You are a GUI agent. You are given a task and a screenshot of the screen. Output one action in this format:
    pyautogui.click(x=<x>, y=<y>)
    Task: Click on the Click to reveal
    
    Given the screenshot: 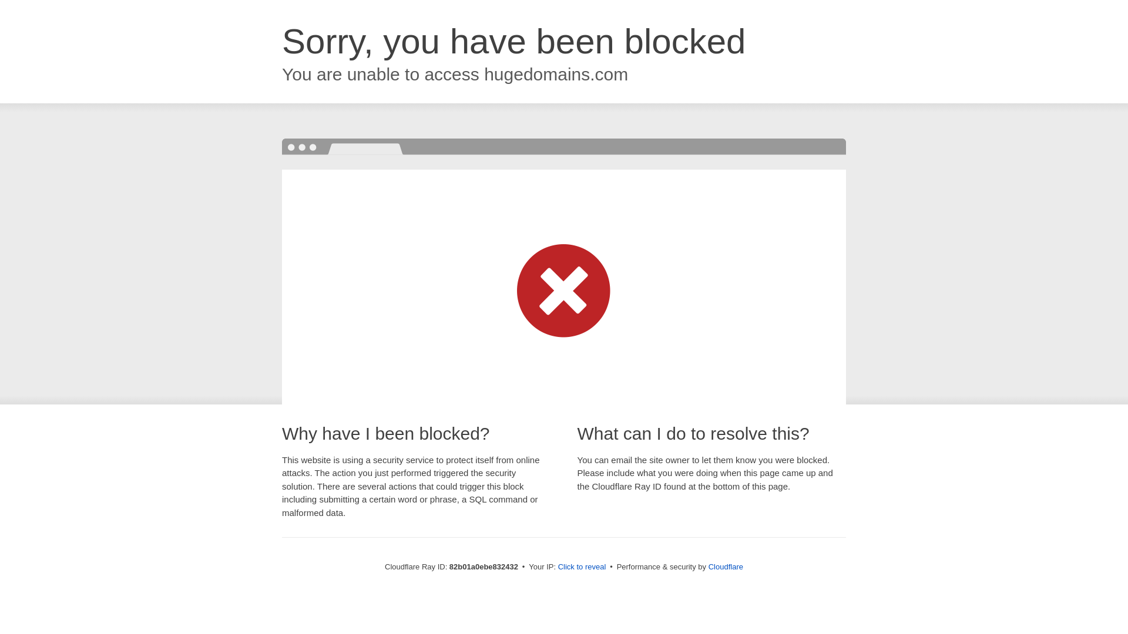 What is the action you would take?
    pyautogui.click(x=582, y=567)
    